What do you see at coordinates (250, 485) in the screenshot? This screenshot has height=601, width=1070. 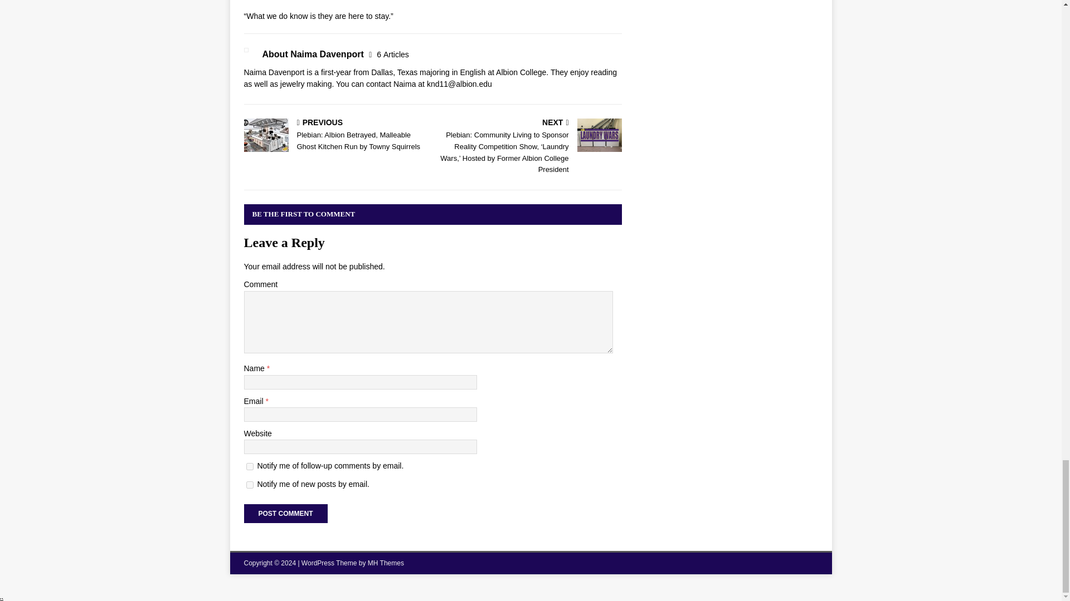 I see `subscribe` at bounding box center [250, 485].